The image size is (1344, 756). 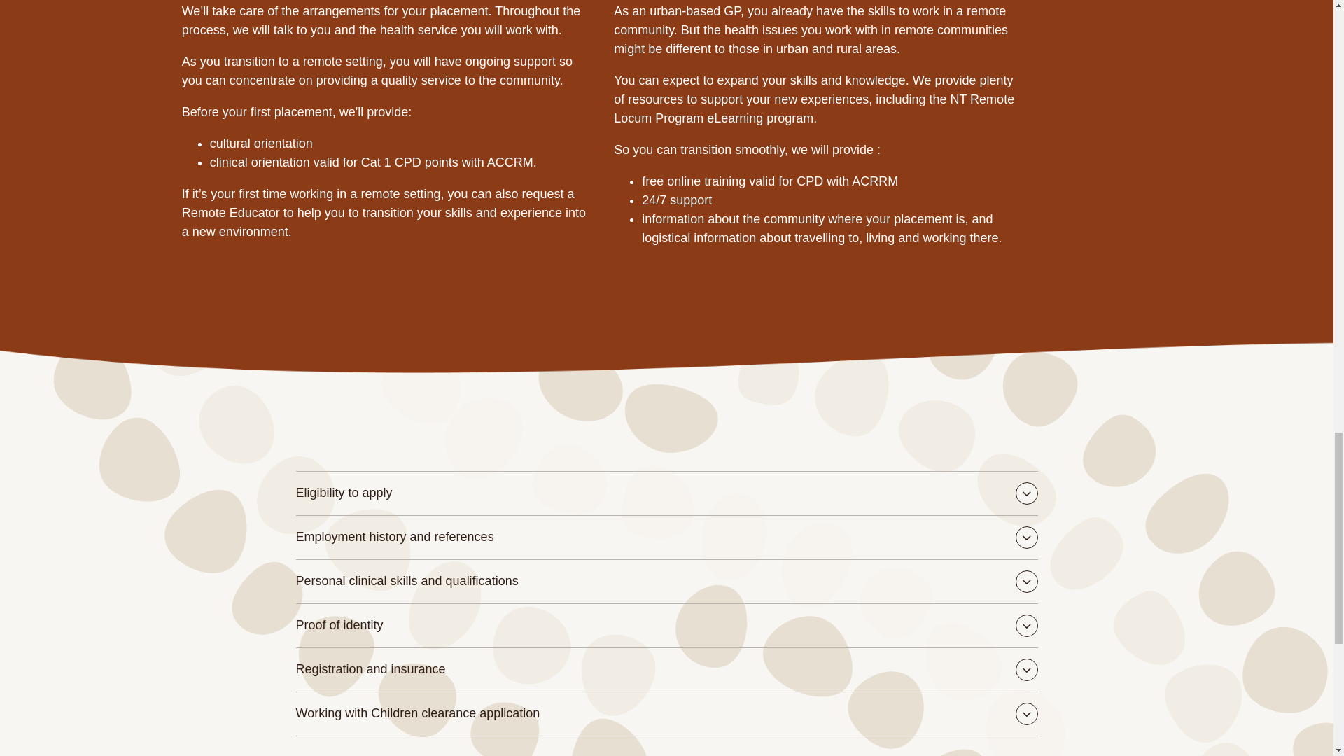 What do you see at coordinates (666, 581) in the screenshot?
I see `Personal clinical skills and qualifications` at bounding box center [666, 581].